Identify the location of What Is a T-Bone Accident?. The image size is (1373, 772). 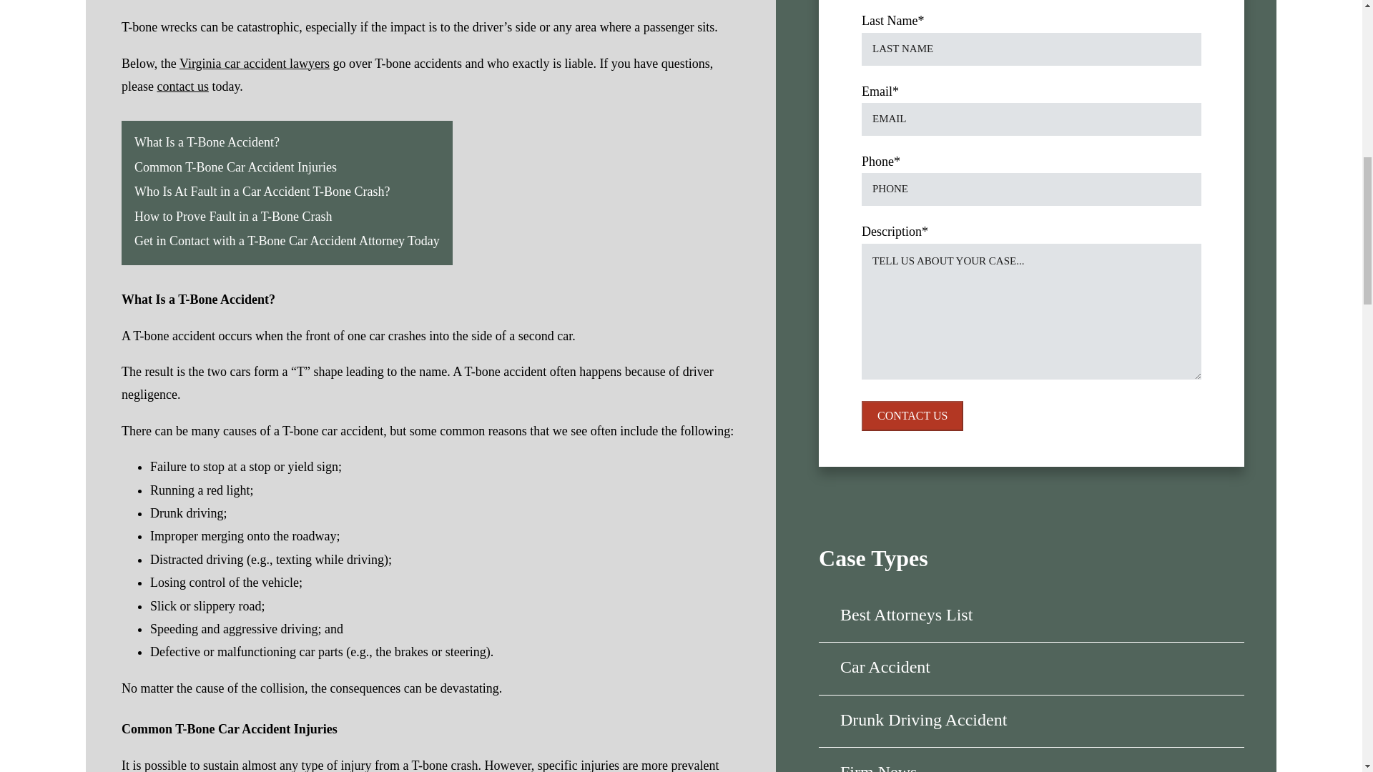
(207, 142).